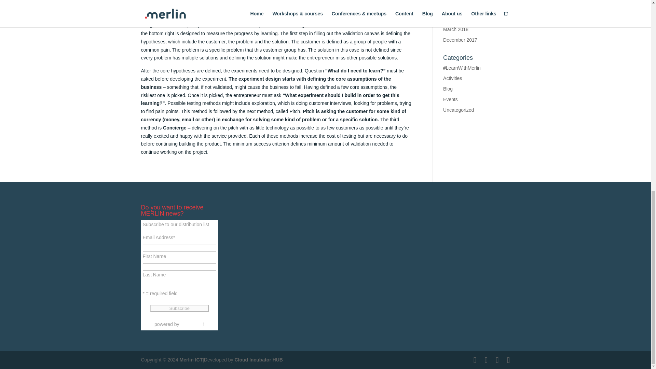 Image resolution: width=656 pixels, height=369 pixels. I want to click on June 2018, so click(454, 0).